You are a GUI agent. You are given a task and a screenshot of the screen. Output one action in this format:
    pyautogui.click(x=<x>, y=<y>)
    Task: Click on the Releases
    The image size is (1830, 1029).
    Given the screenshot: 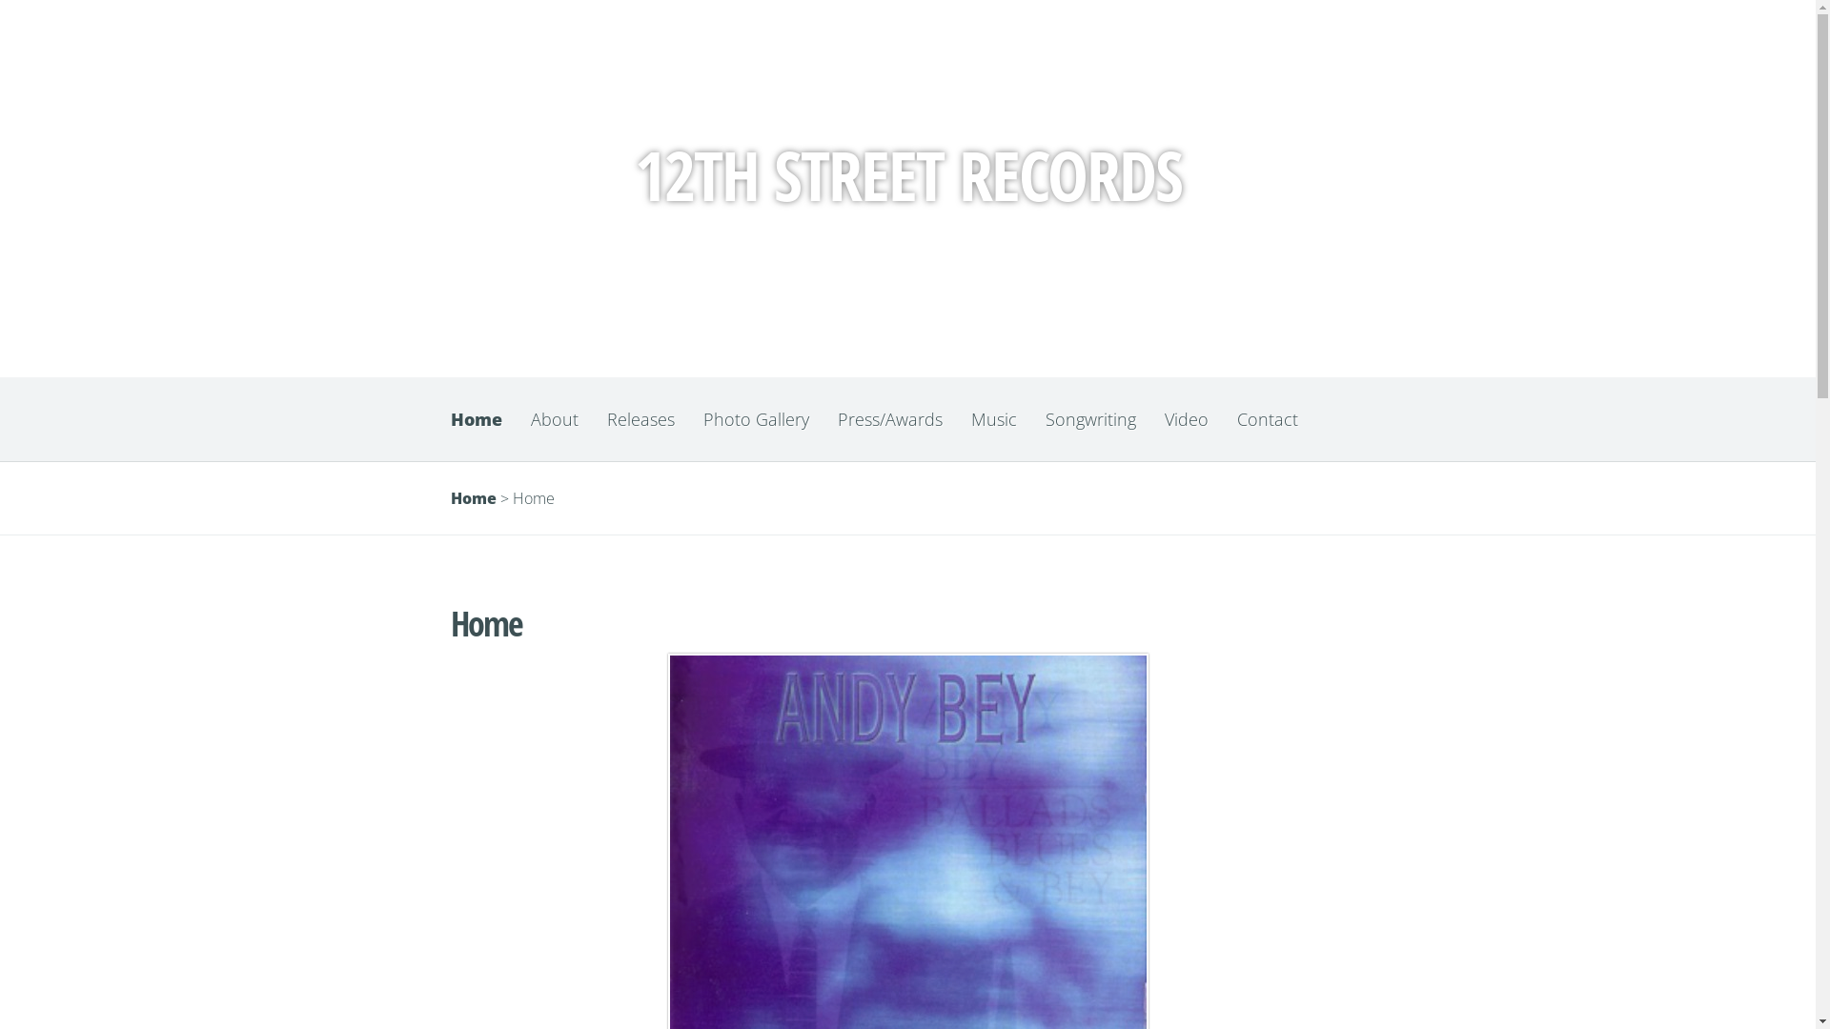 What is the action you would take?
    pyautogui.click(x=640, y=419)
    